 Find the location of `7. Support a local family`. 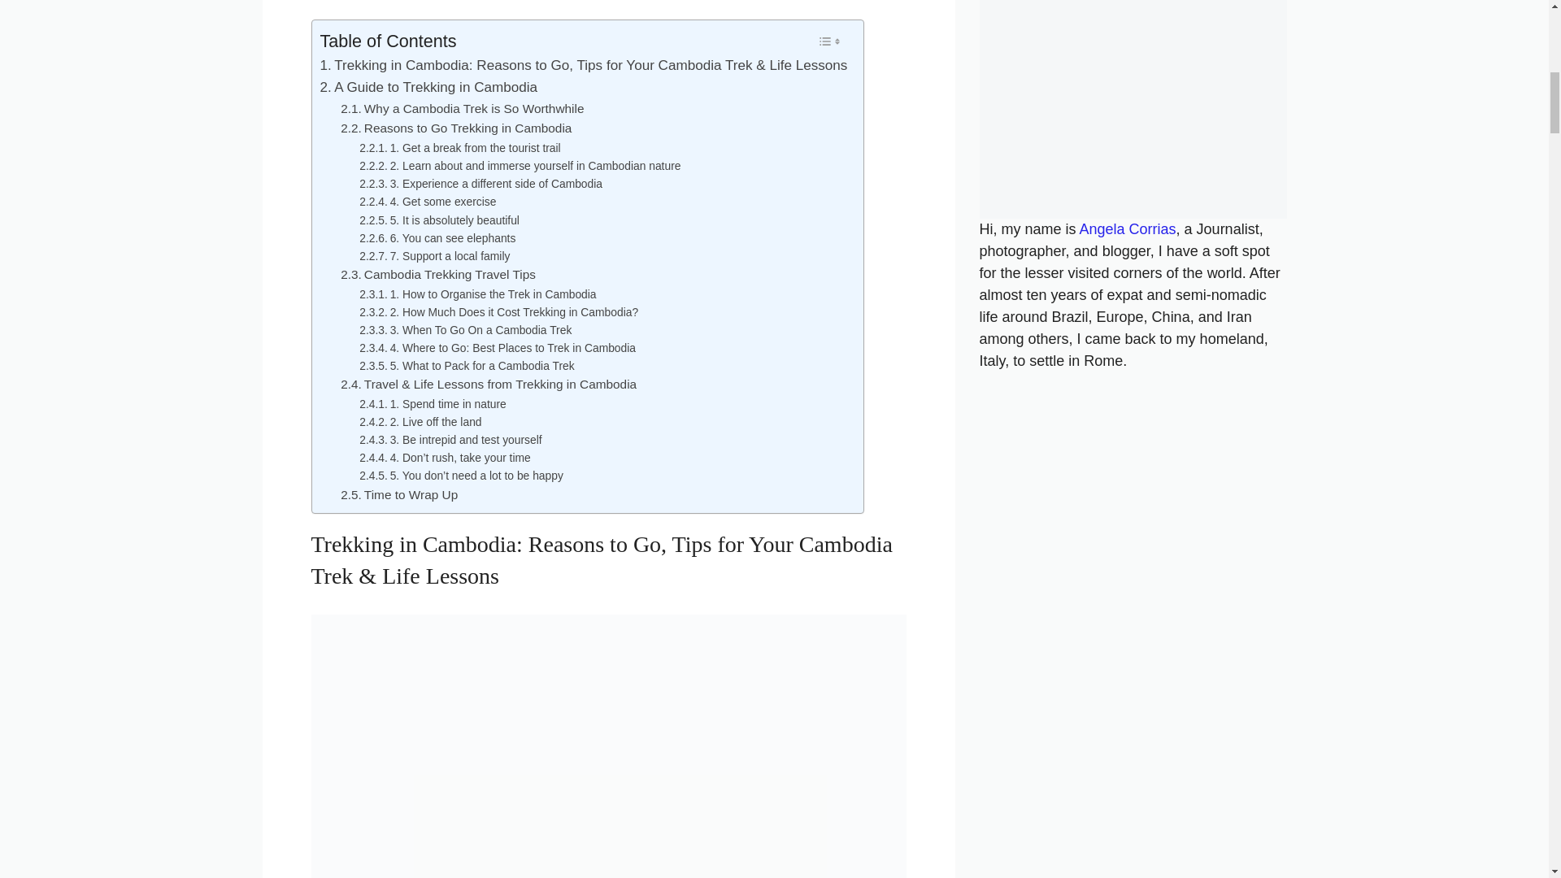

7. Support a local family is located at coordinates (434, 255).